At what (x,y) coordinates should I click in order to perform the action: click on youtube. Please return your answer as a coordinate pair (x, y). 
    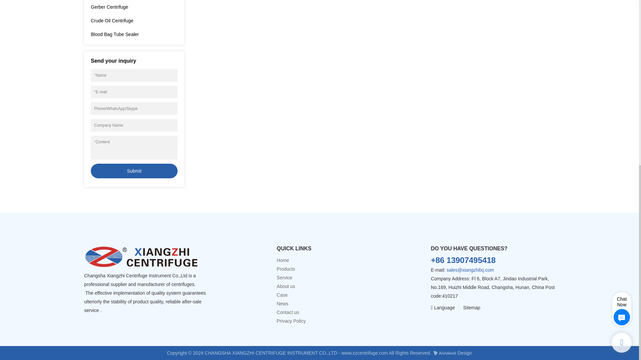
    Looking at the image, I should click on (451, 321).